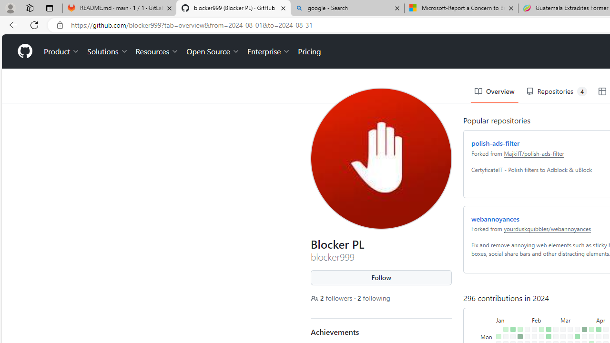 The width and height of the screenshot is (610, 343). What do you see at coordinates (539, 316) in the screenshot?
I see `No contributions on February 14th.` at bounding box center [539, 316].